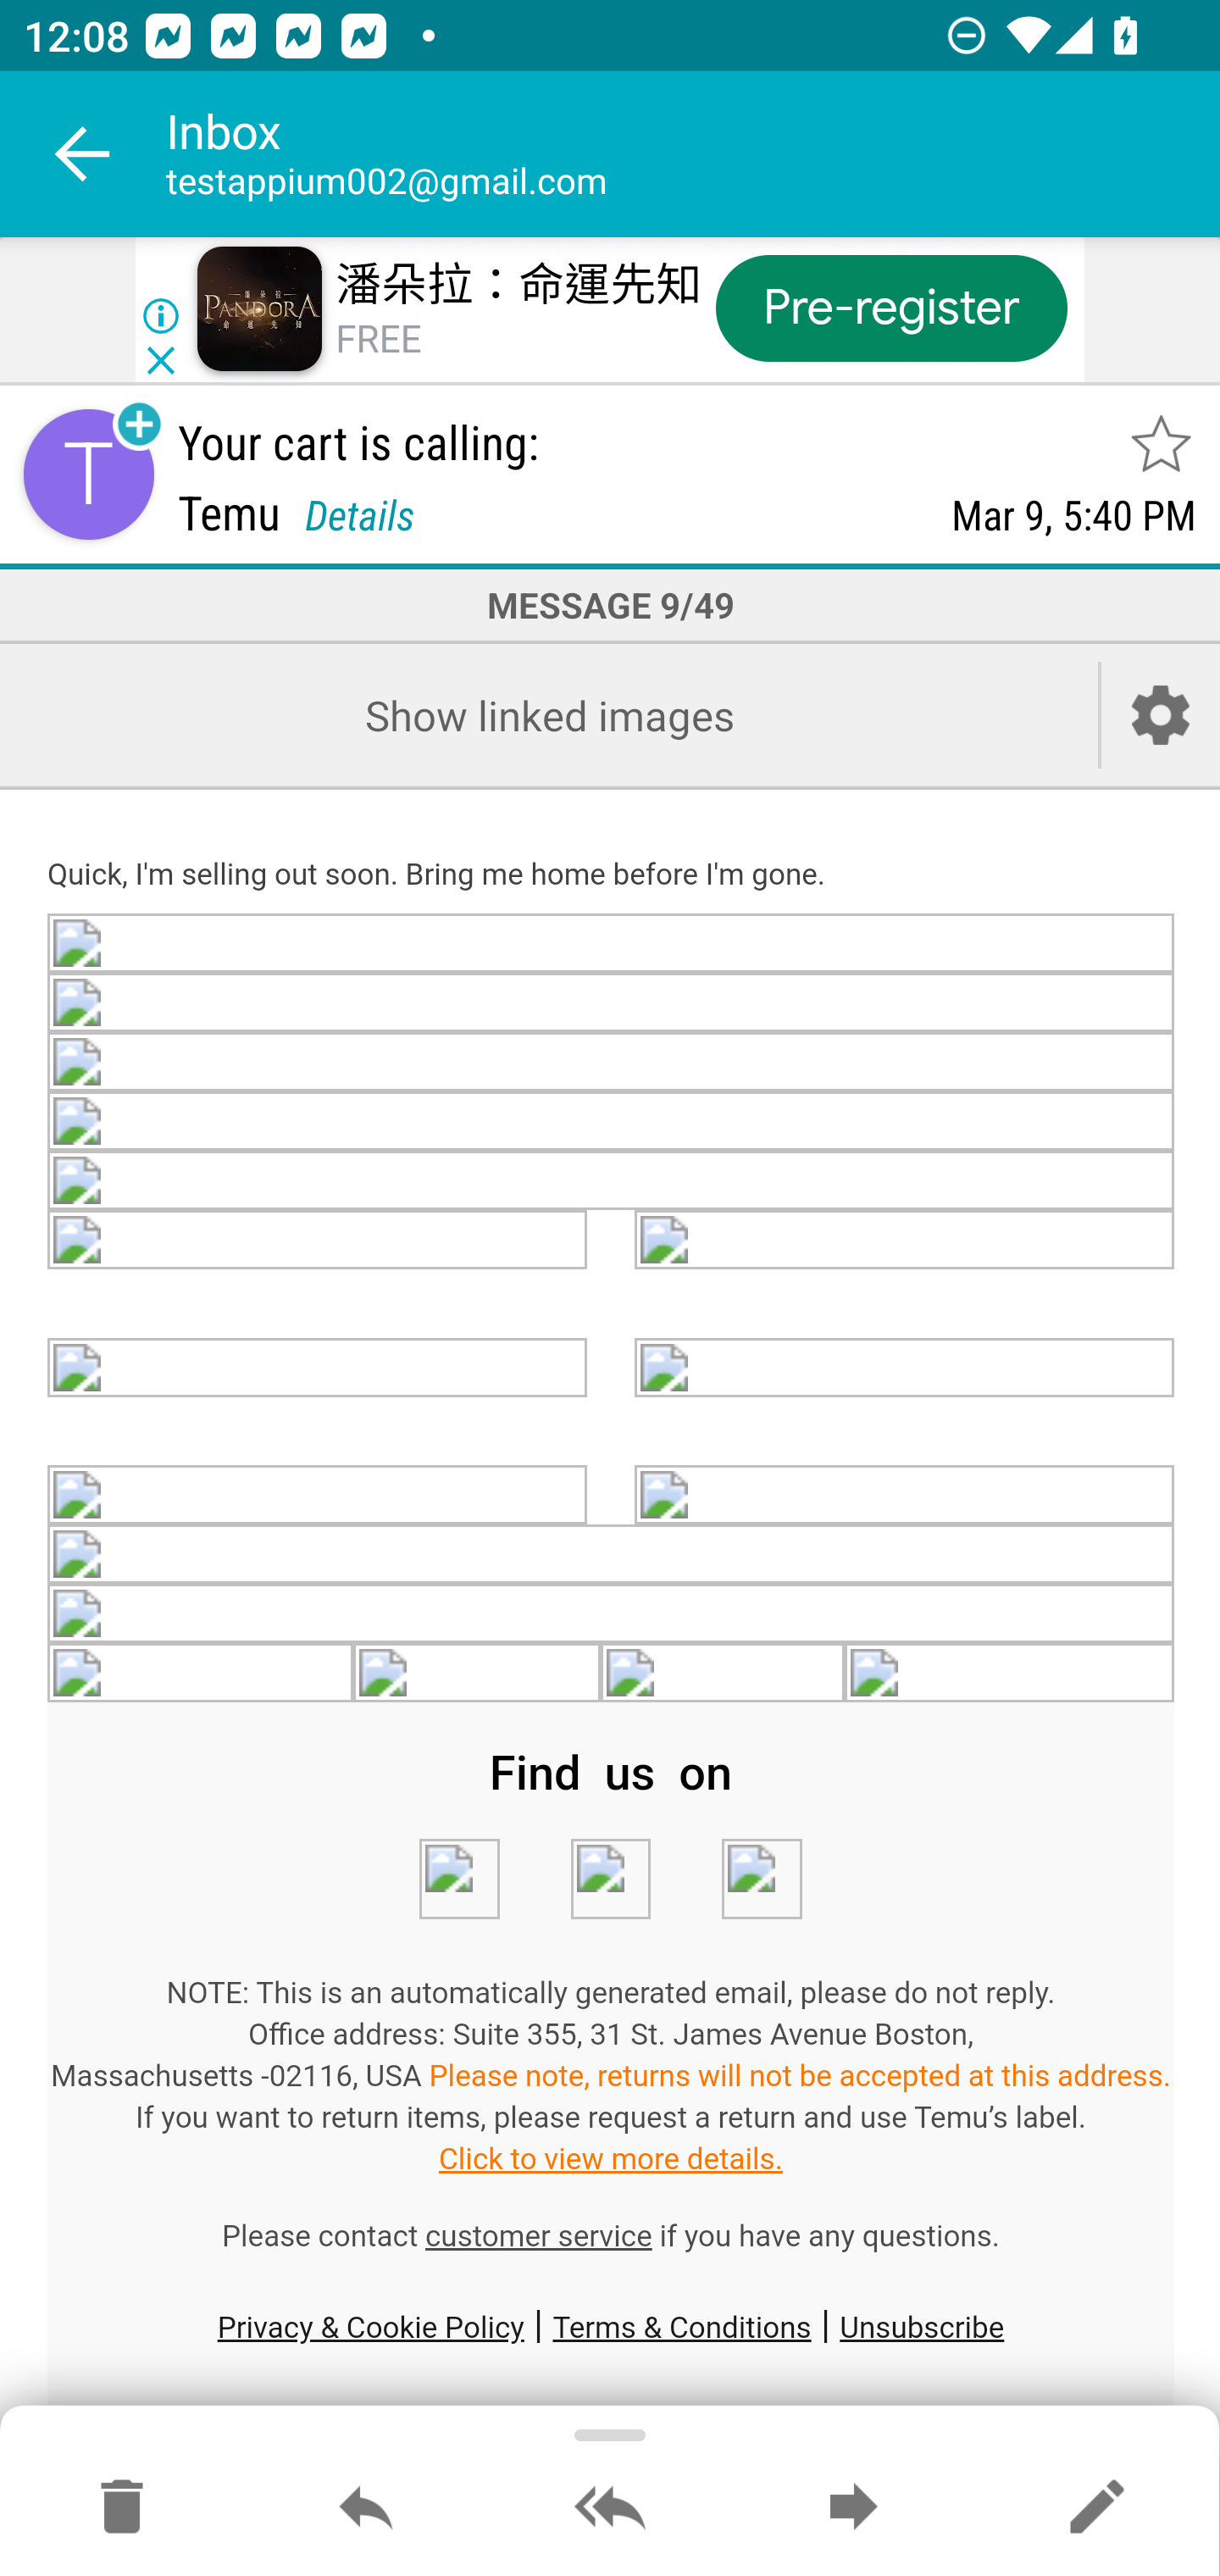  What do you see at coordinates (519, 285) in the screenshot?
I see `潘朵拉：命運先知` at bounding box center [519, 285].